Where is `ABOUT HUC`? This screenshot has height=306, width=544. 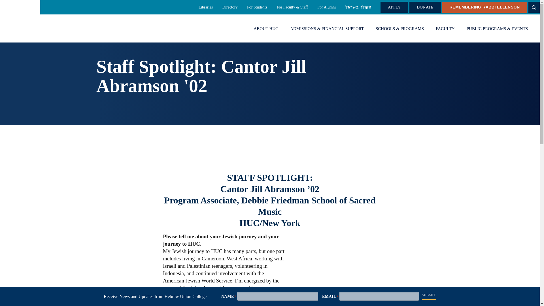 ABOUT HUC is located at coordinates (266, 29).